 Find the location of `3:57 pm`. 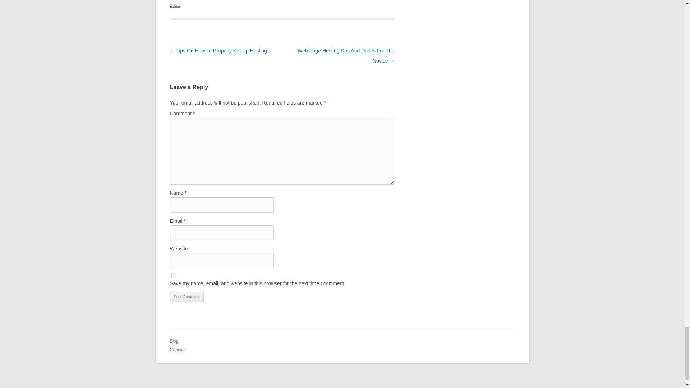

3:57 pm is located at coordinates (282, 4).